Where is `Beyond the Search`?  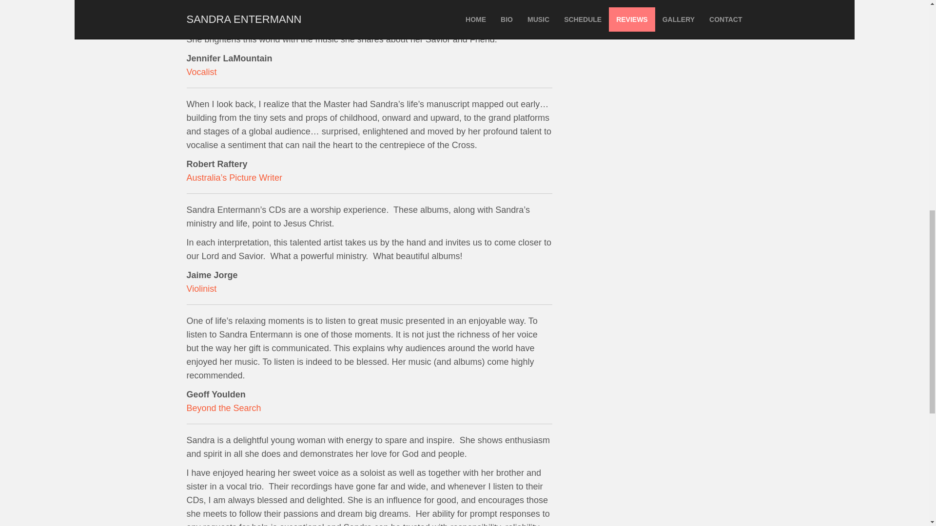 Beyond the Search is located at coordinates (223, 408).